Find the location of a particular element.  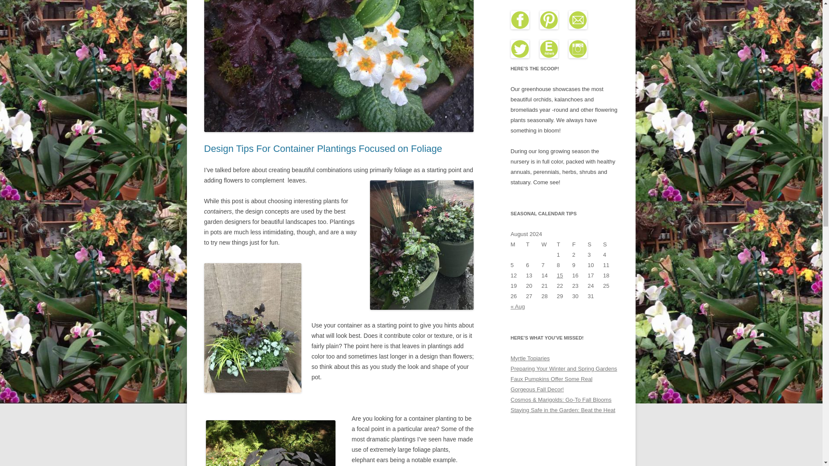

Sunday is located at coordinates (611, 244).